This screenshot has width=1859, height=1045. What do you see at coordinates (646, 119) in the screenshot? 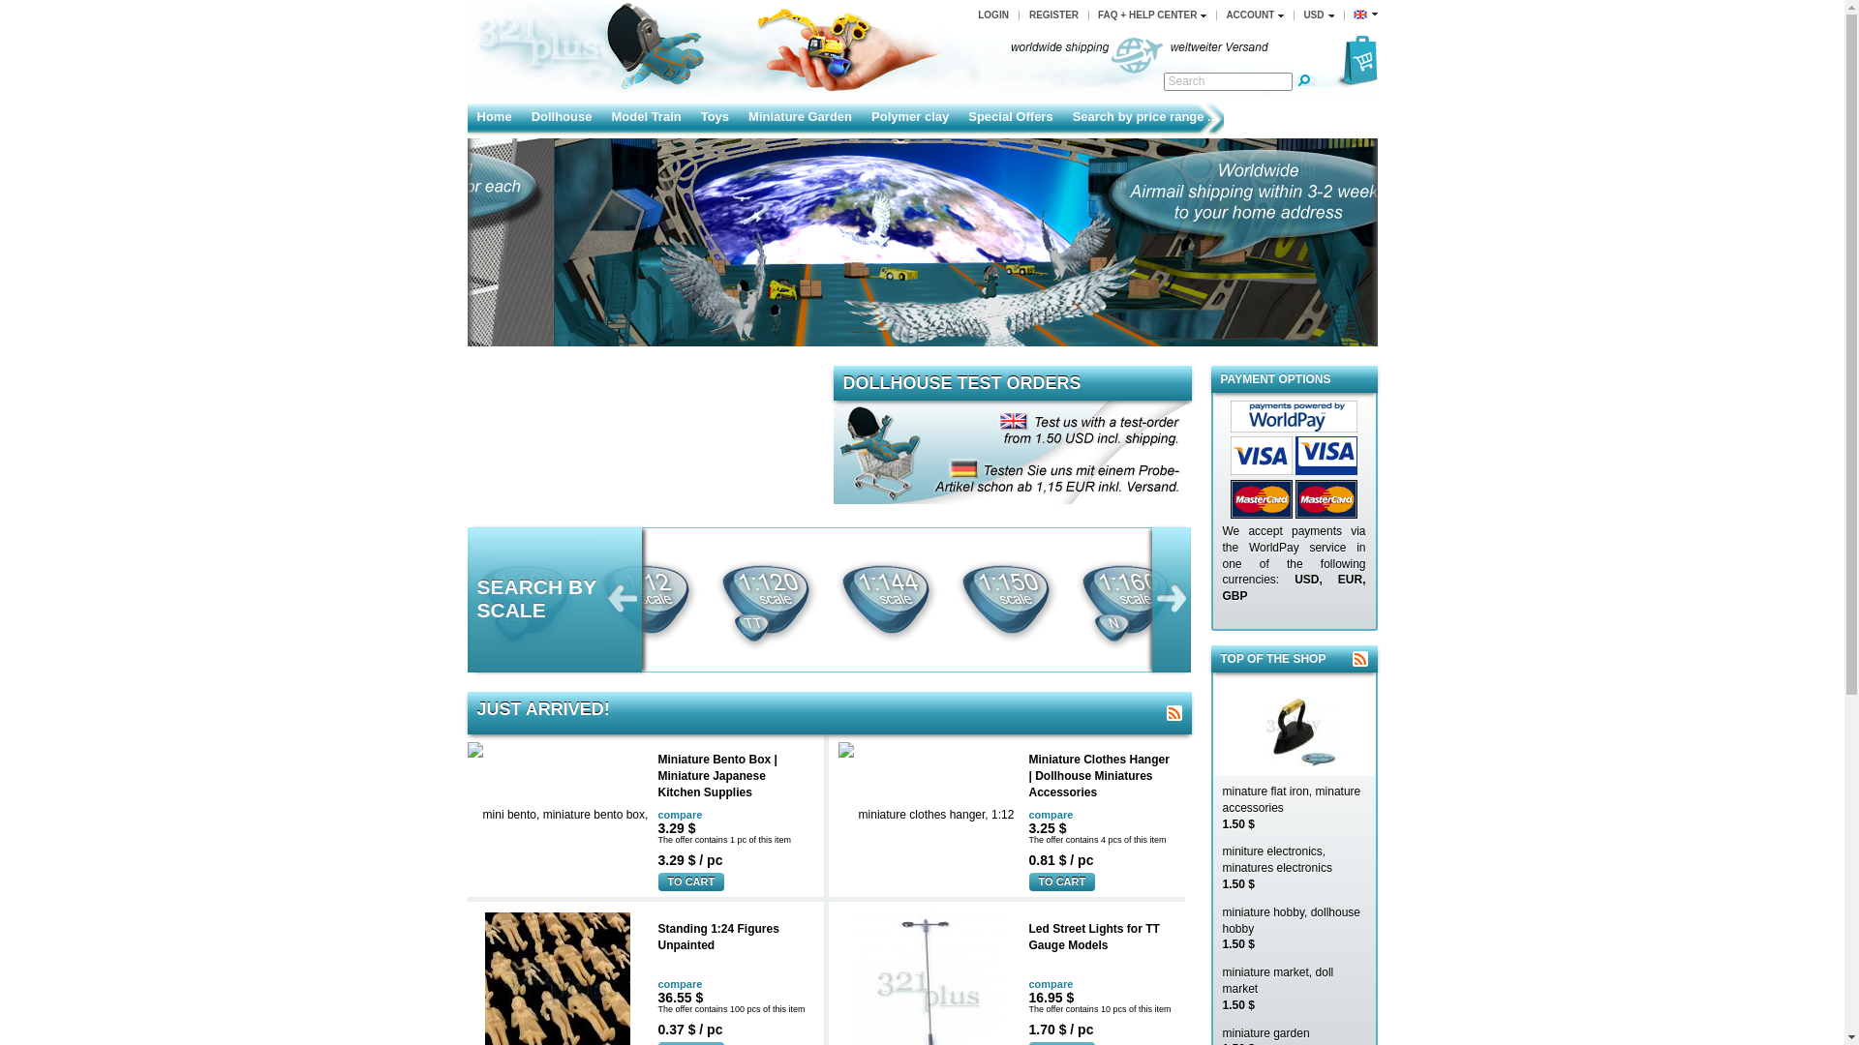
I see `Model Train` at bounding box center [646, 119].